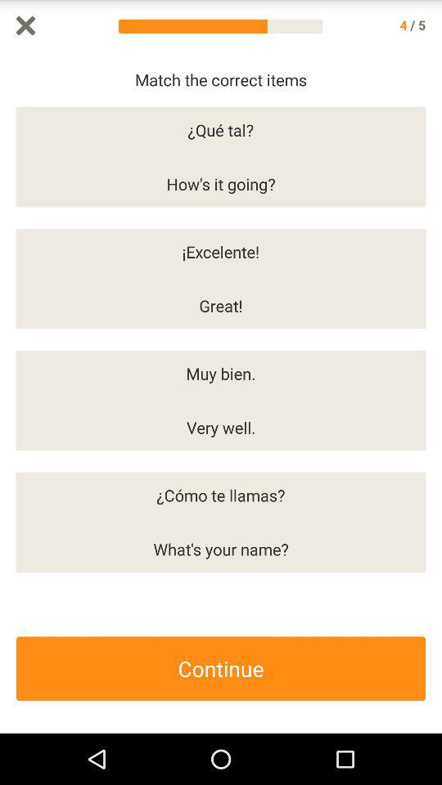 This screenshot has width=442, height=785. I want to click on click the icon below 5, so click(434, 392).